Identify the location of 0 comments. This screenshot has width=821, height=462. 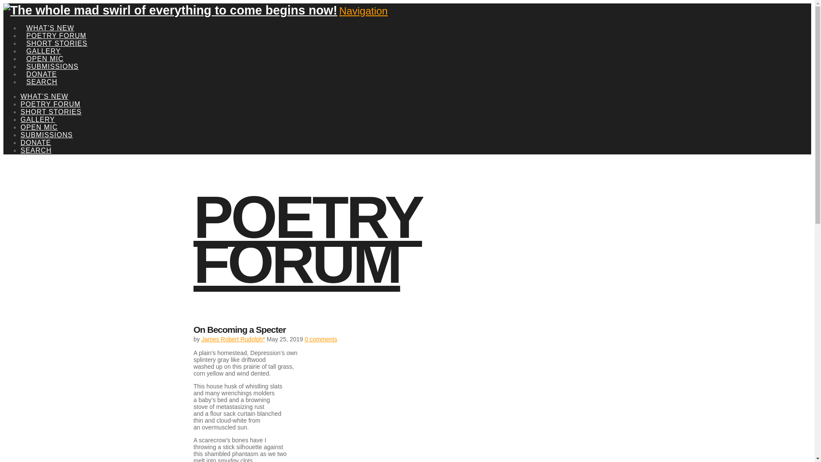
(321, 339).